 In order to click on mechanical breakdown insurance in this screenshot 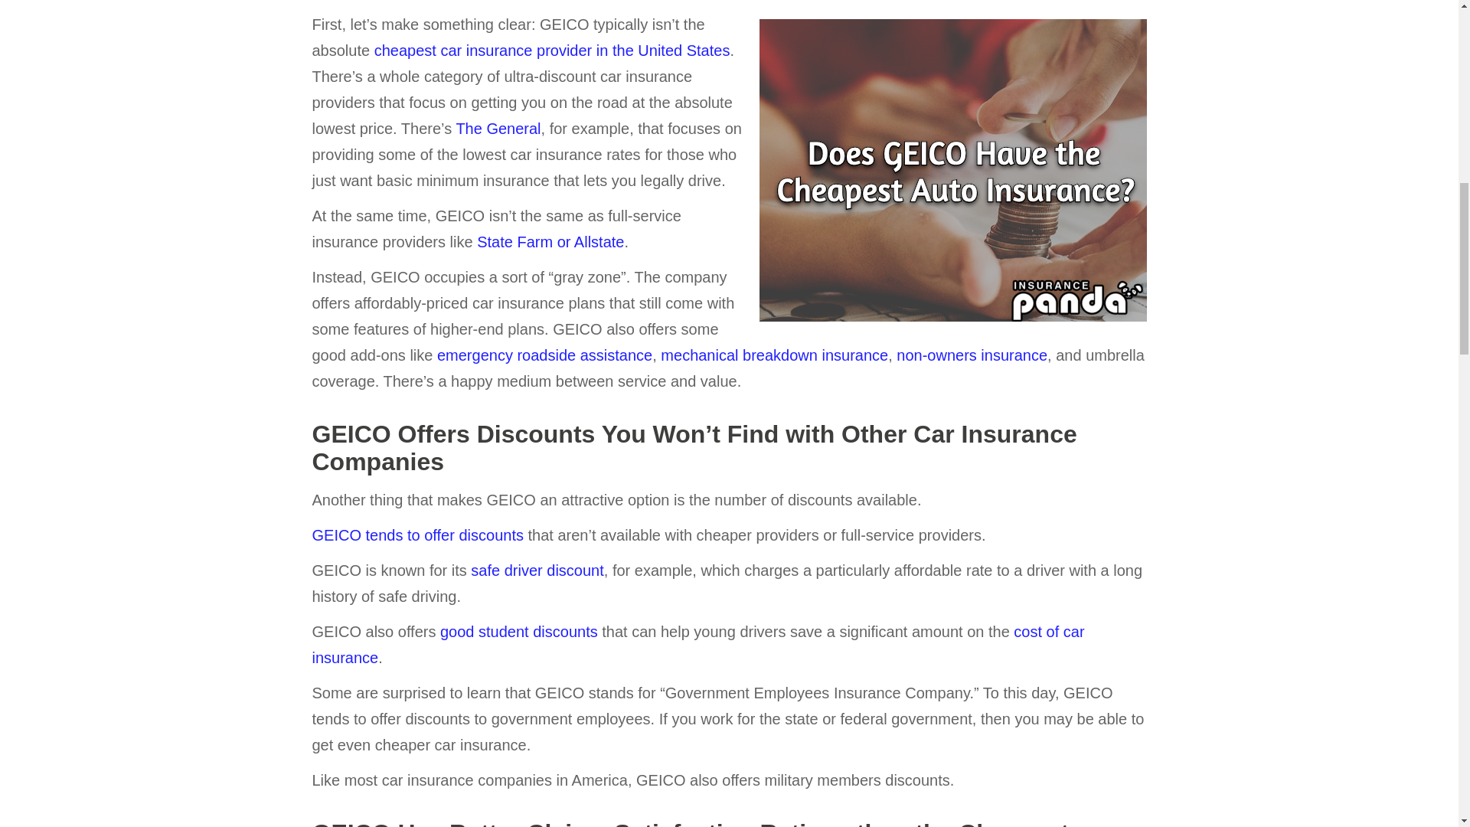, I will do `click(773, 355)`.